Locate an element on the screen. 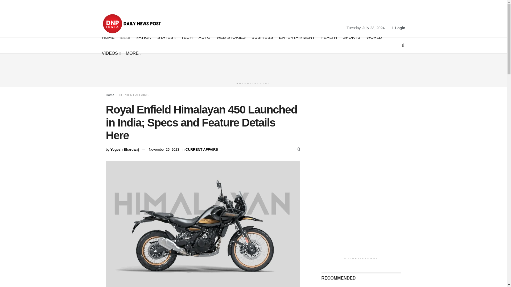  HEALTH is located at coordinates (329, 37).